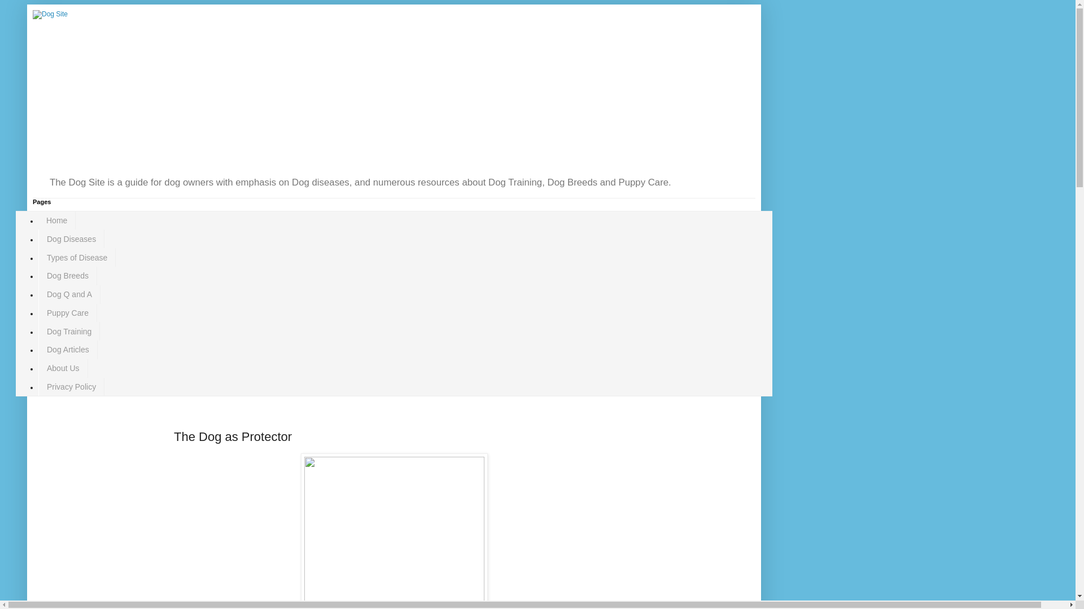 The width and height of the screenshot is (1084, 609). What do you see at coordinates (71, 239) in the screenshot?
I see `Dog Diseases` at bounding box center [71, 239].